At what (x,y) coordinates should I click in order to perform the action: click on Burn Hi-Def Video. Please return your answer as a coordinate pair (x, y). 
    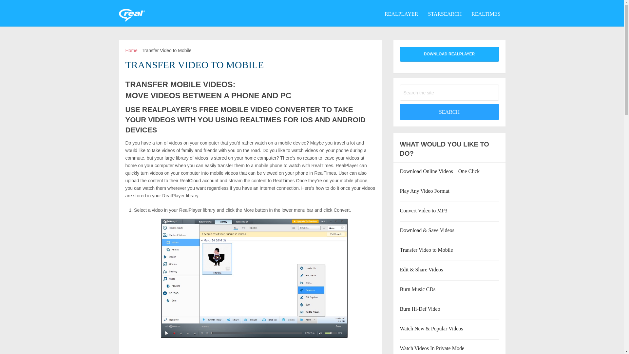
    Looking at the image, I should click on (419, 309).